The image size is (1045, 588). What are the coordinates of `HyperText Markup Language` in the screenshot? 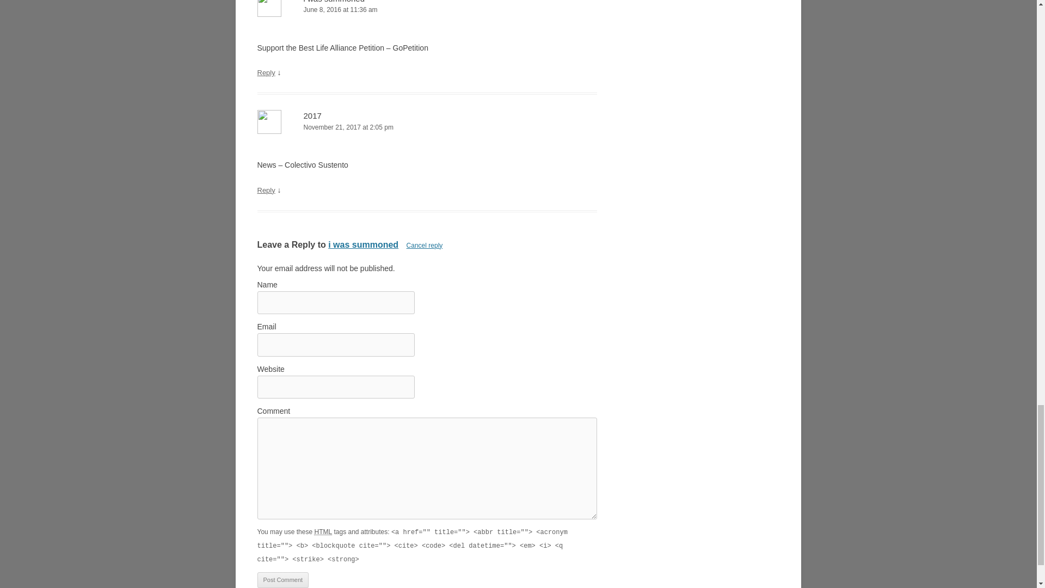 It's located at (323, 531).